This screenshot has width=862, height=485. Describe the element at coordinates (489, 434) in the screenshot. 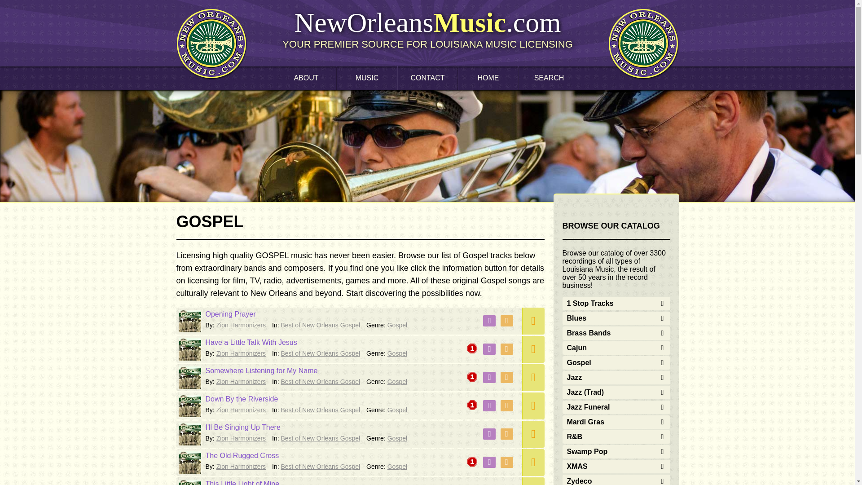

I see `Favorite` at that location.